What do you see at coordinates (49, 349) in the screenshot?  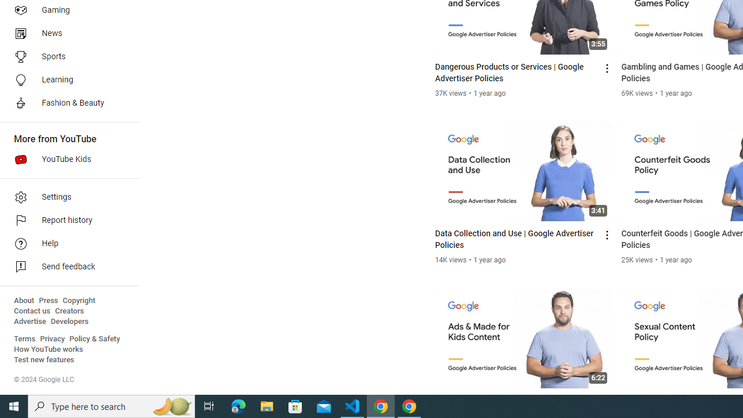 I see `How YouTube works` at bounding box center [49, 349].